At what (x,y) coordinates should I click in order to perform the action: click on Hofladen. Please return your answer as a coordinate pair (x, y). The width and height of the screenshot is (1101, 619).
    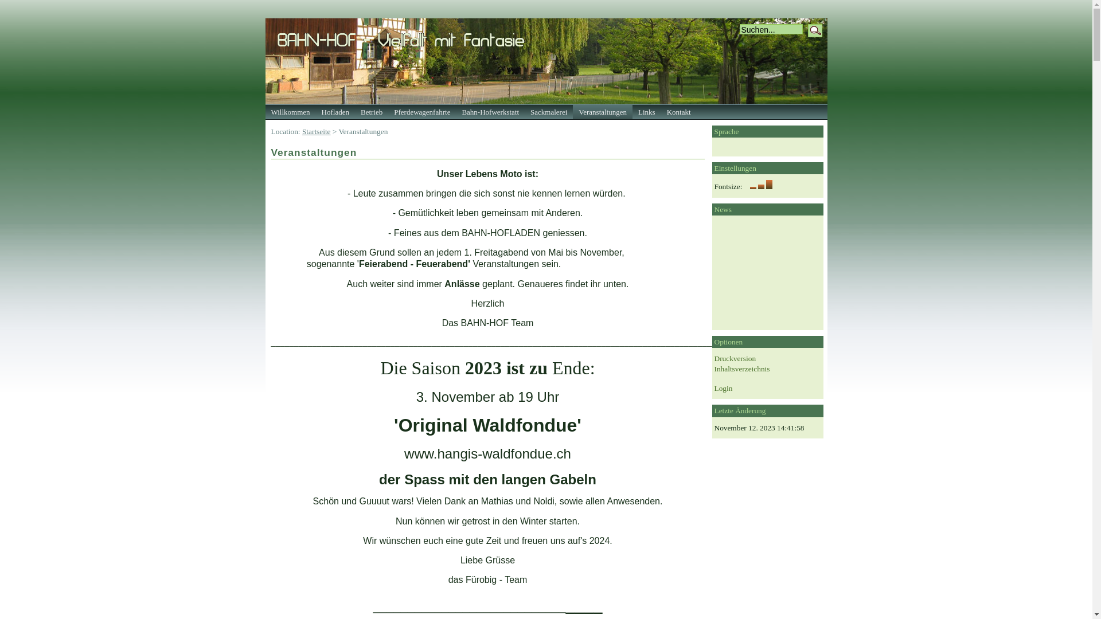
    Looking at the image, I should click on (335, 112).